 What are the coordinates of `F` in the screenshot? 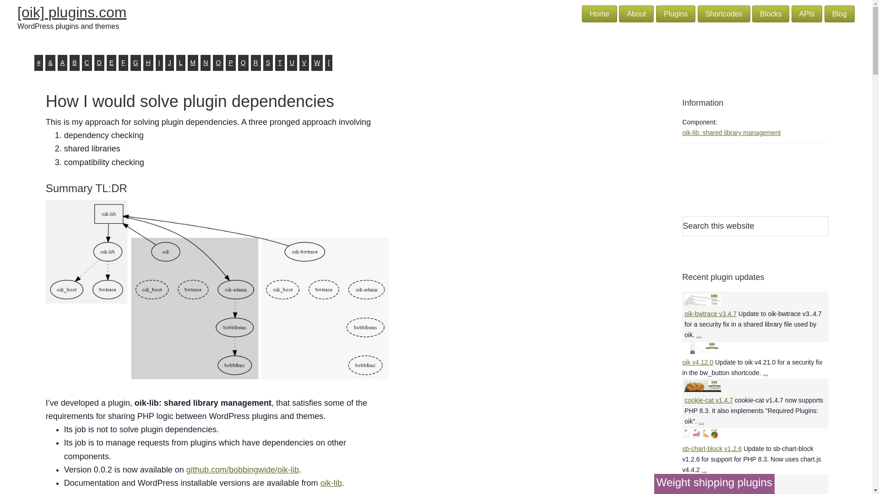 It's located at (124, 63).